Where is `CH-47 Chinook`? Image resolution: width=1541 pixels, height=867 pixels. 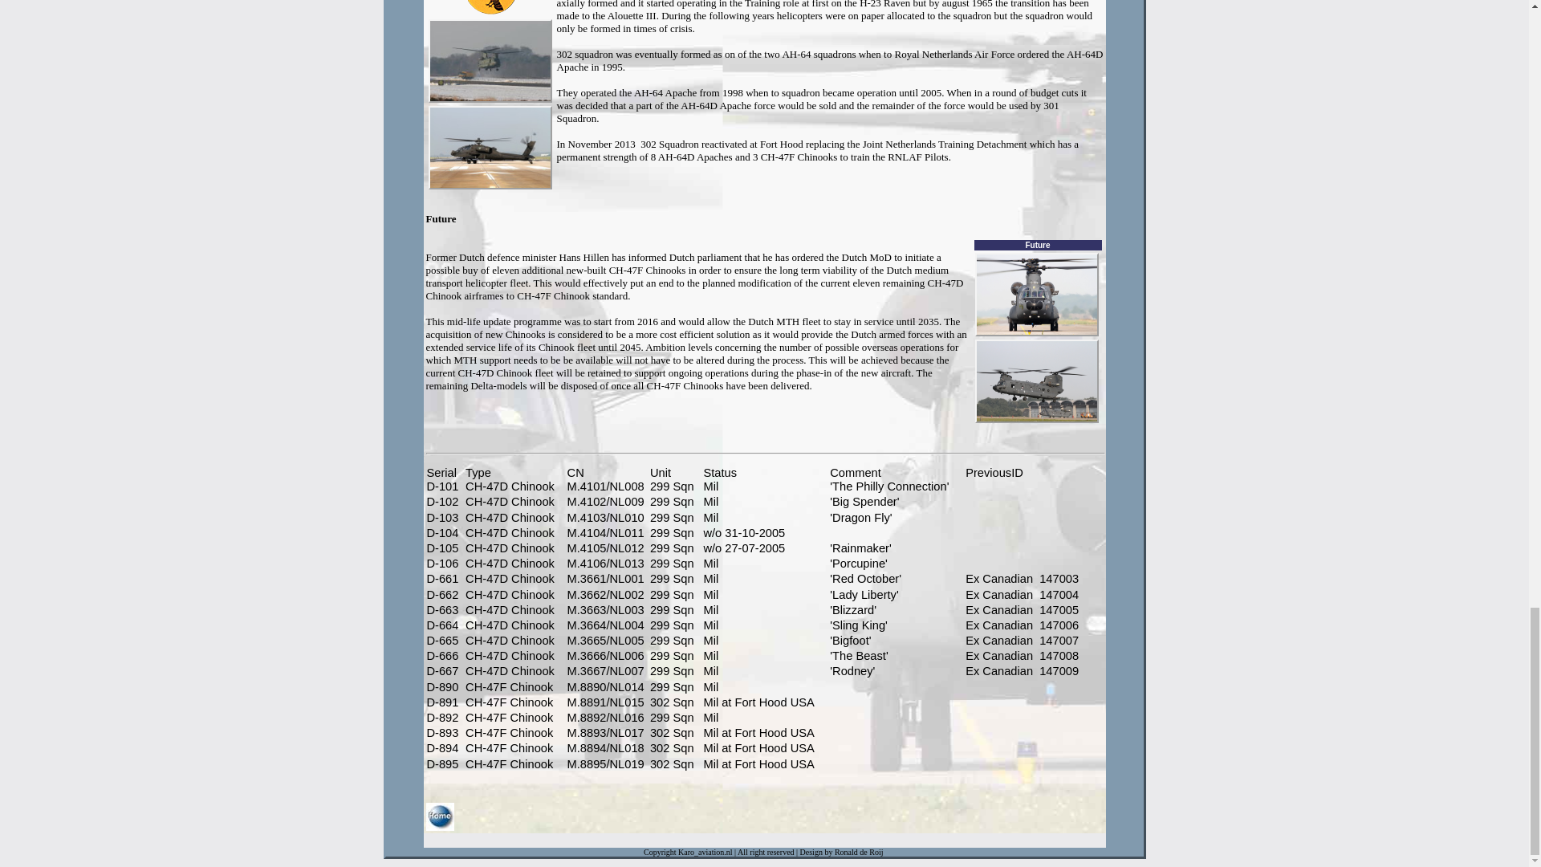 CH-47 Chinook is located at coordinates (1035, 381).